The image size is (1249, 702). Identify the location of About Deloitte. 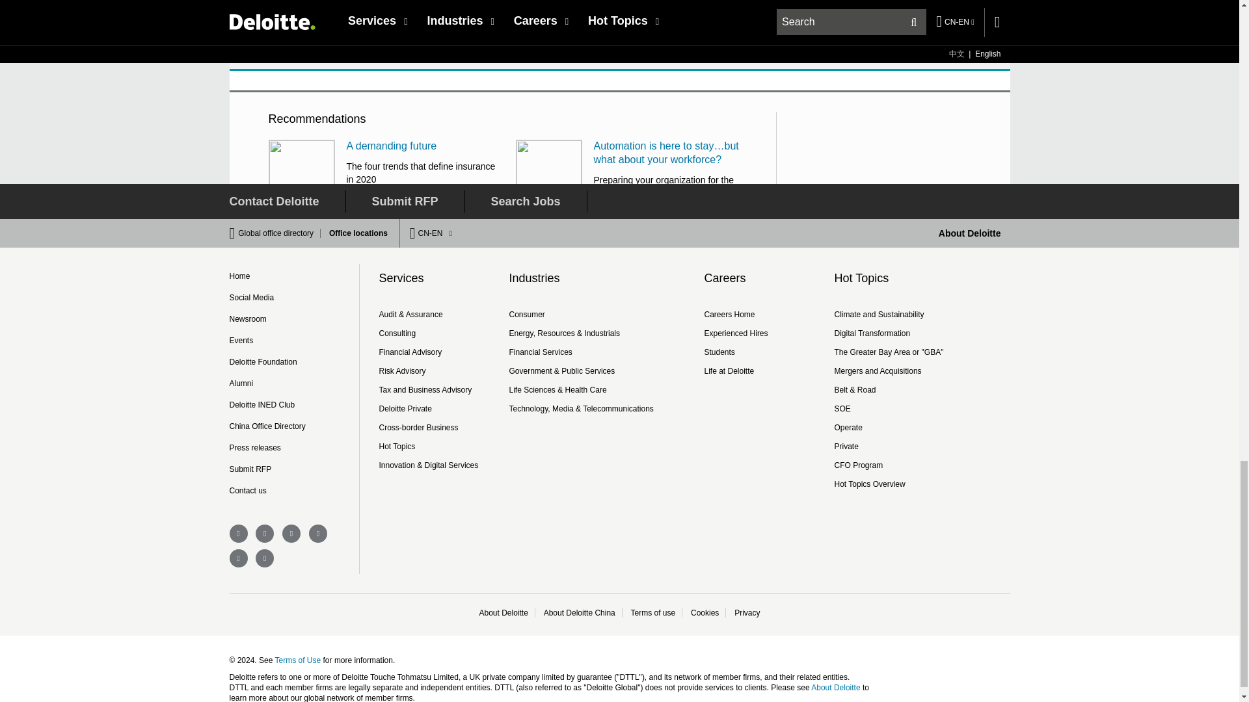
(970, 233).